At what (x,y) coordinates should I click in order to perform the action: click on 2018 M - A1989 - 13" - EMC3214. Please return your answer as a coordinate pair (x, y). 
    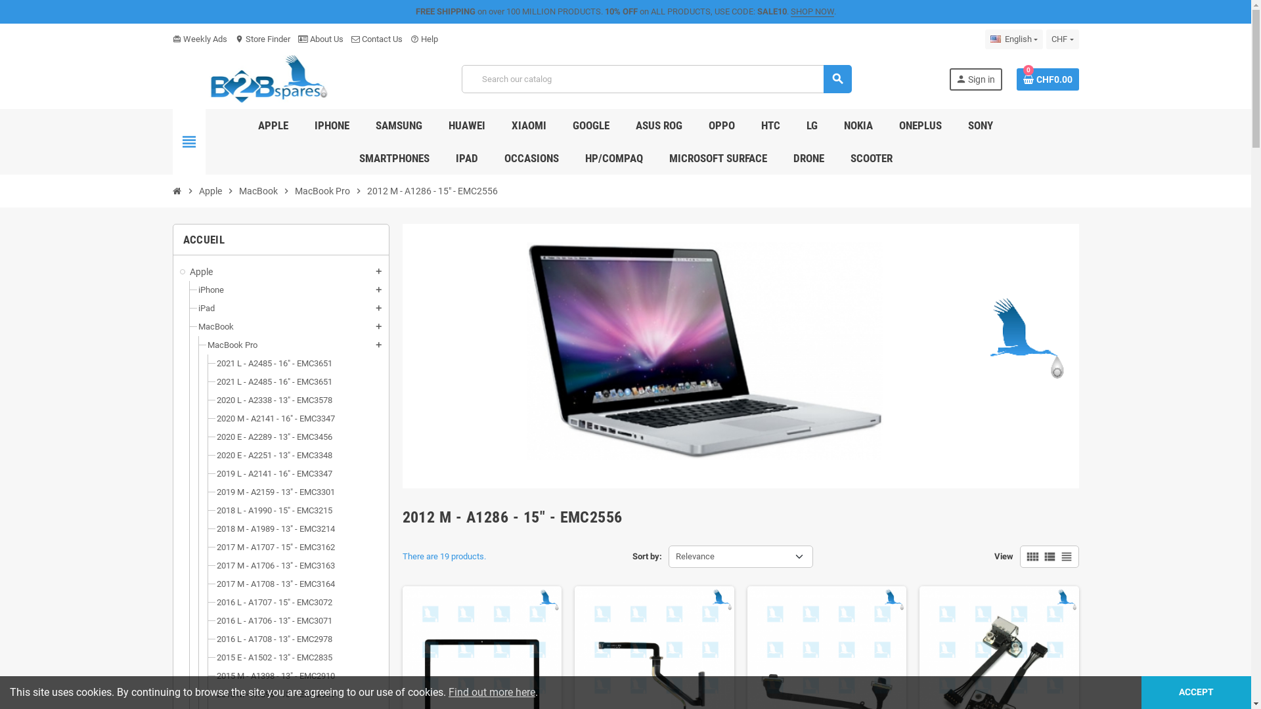
    Looking at the image, I should click on (276, 529).